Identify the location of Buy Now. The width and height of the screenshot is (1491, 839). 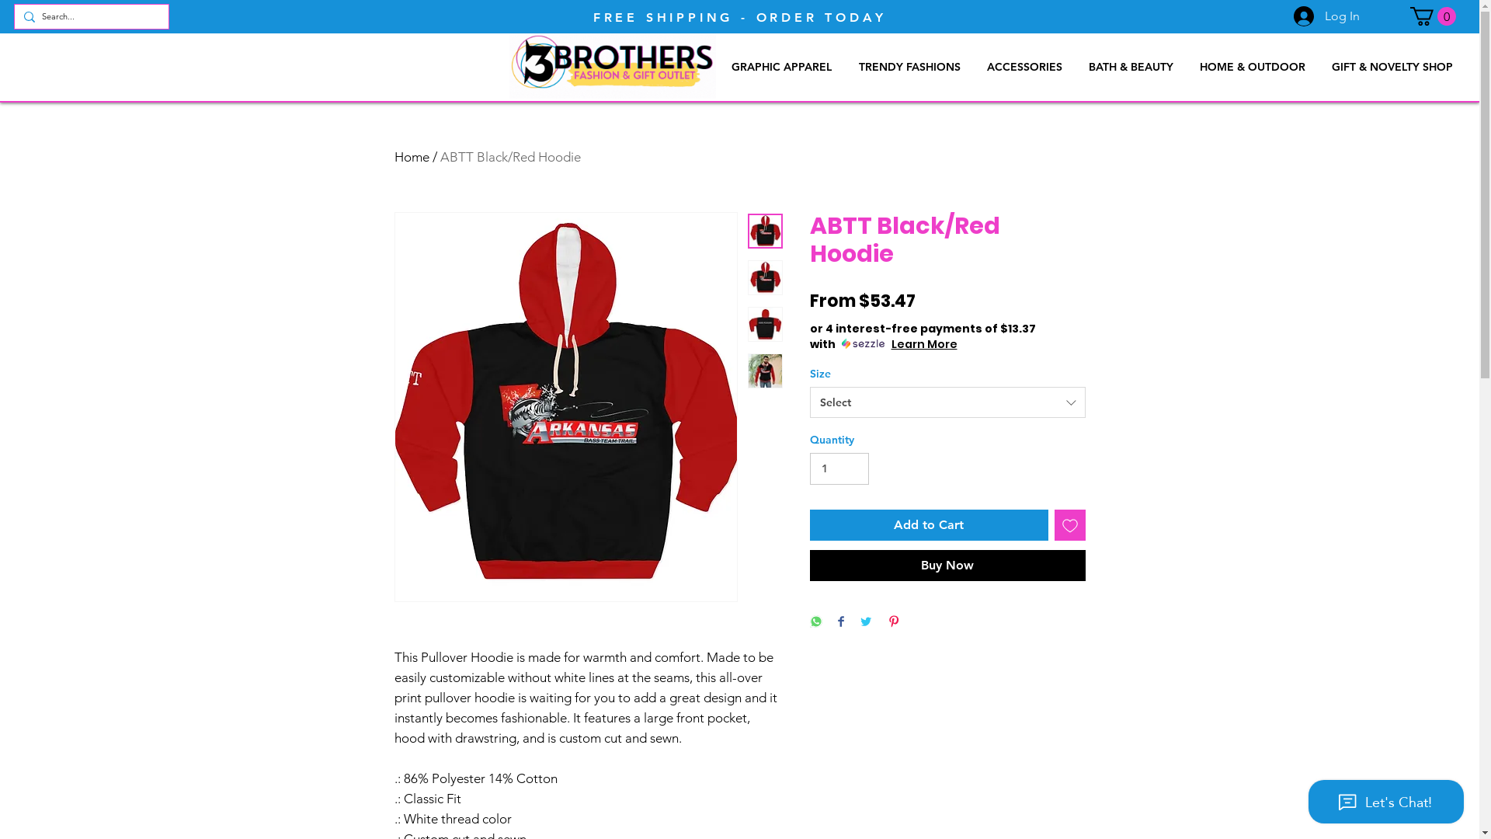
(947, 566).